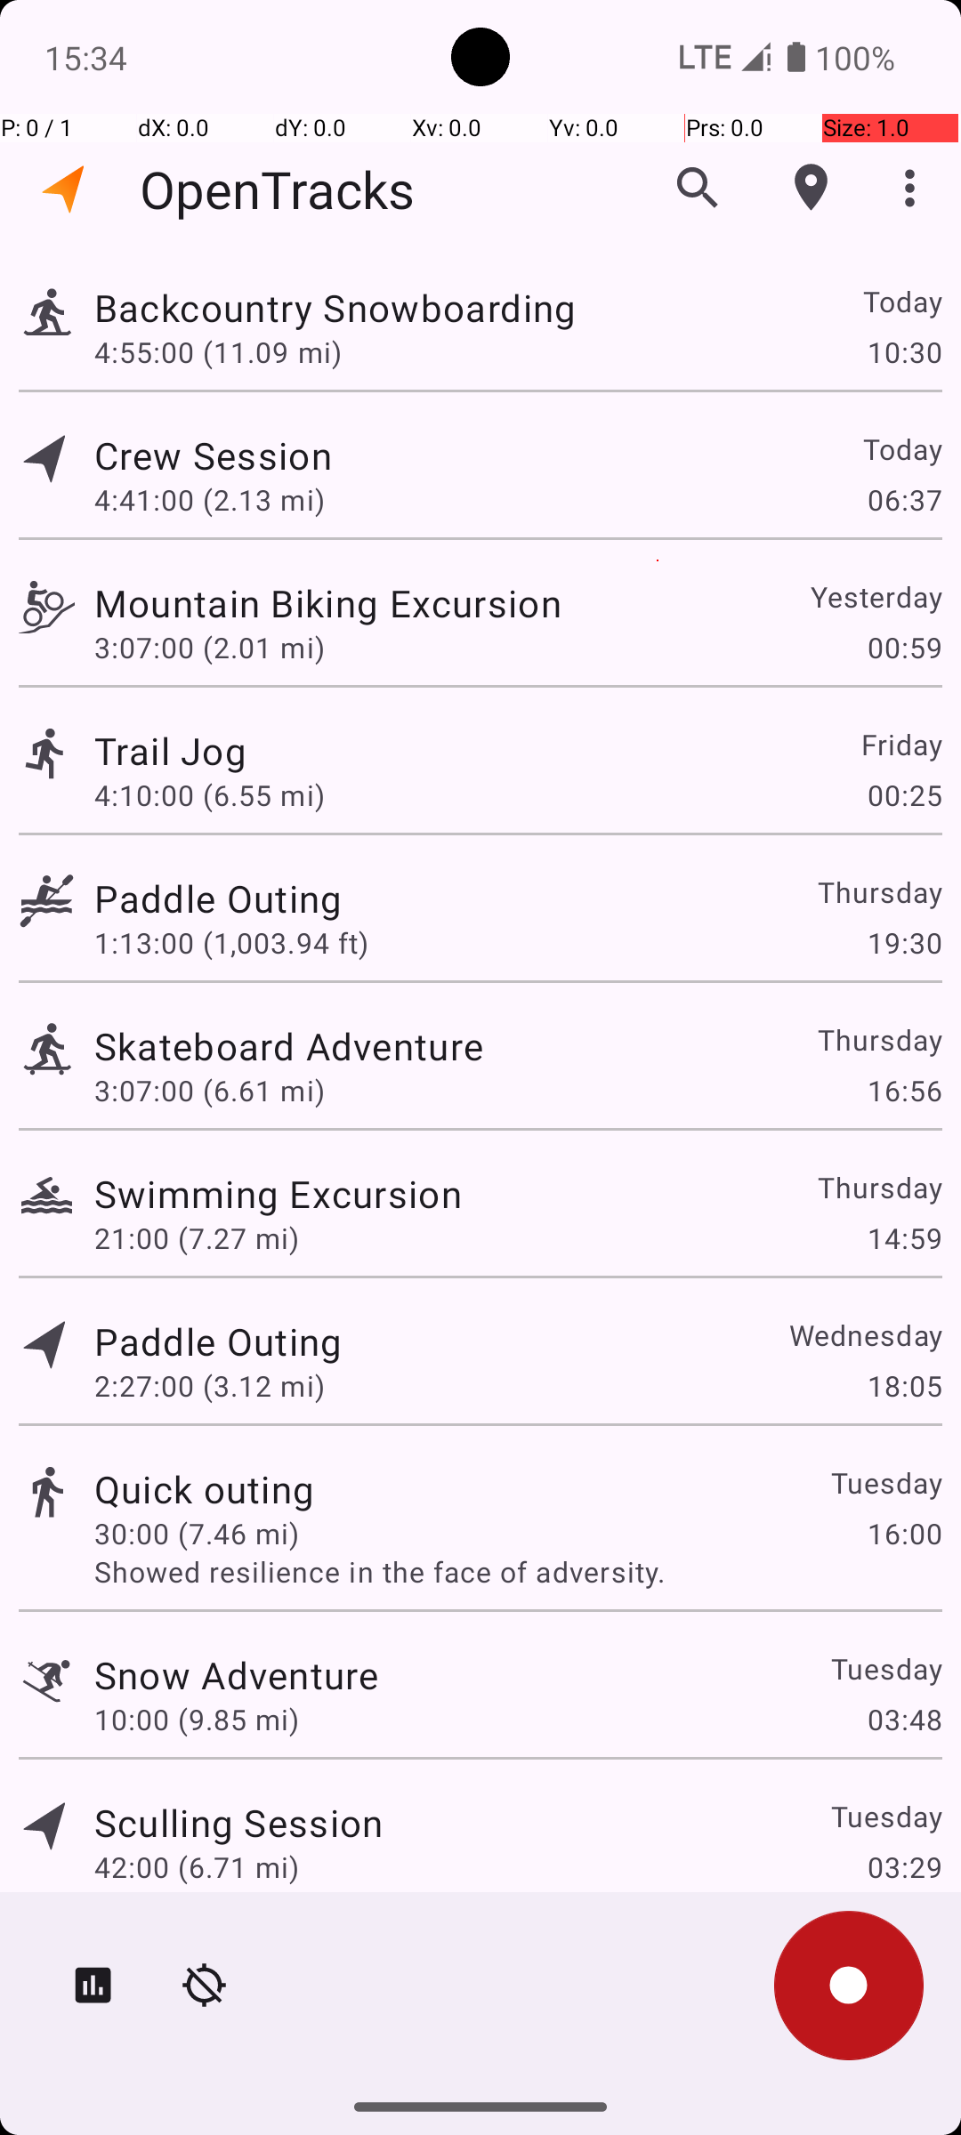 The height and width of the screenshot is (2135, 961). I want to click on Backcountry Snowboarding, so click(335, 308).